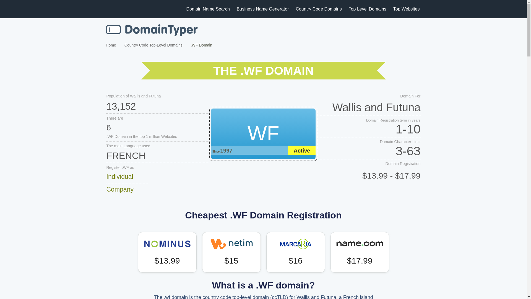  I want to click on Country Code Top-Level Domains, so click(153, 45).